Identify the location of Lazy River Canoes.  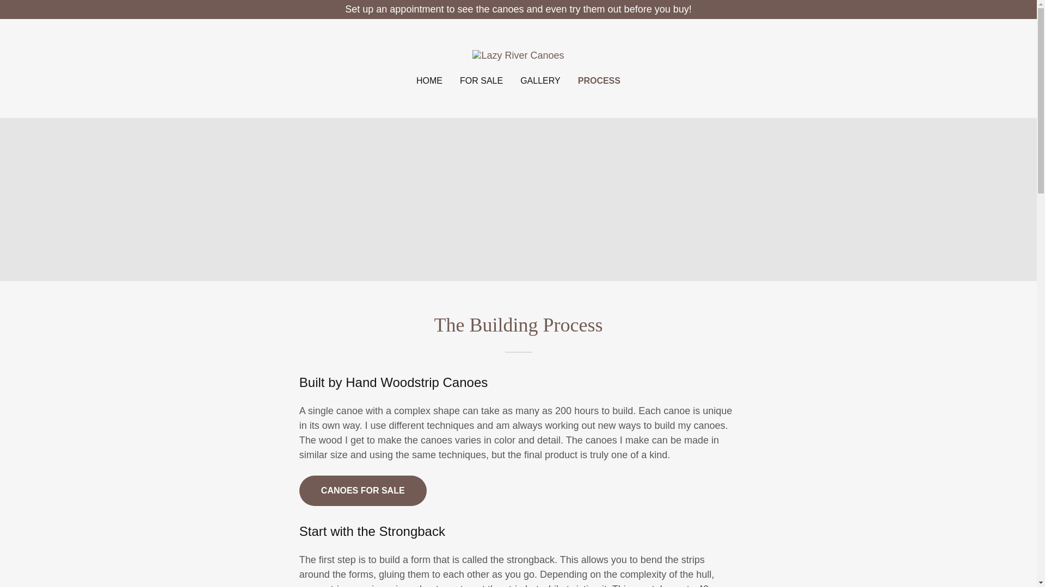
(518, 54).